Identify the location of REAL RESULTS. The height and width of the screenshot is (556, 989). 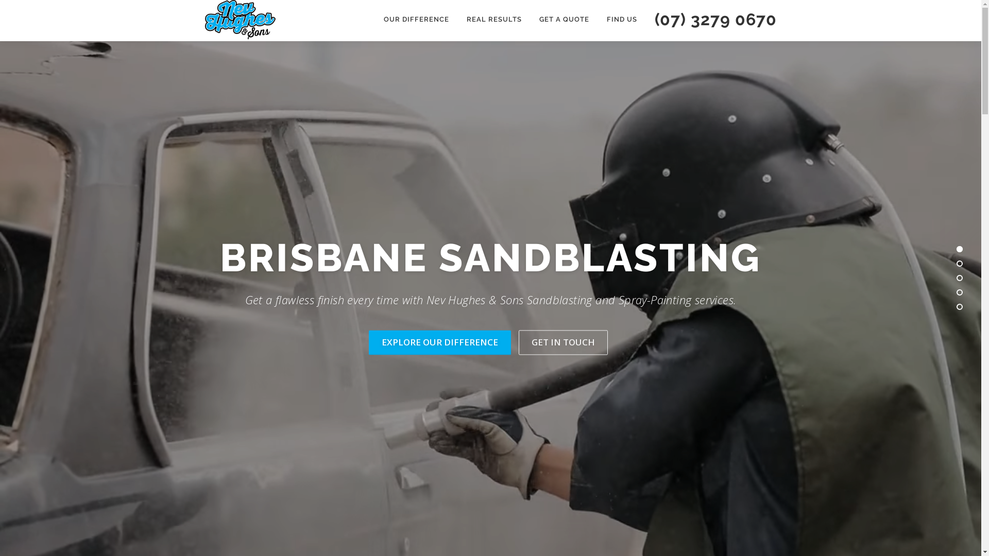
(493, 20).